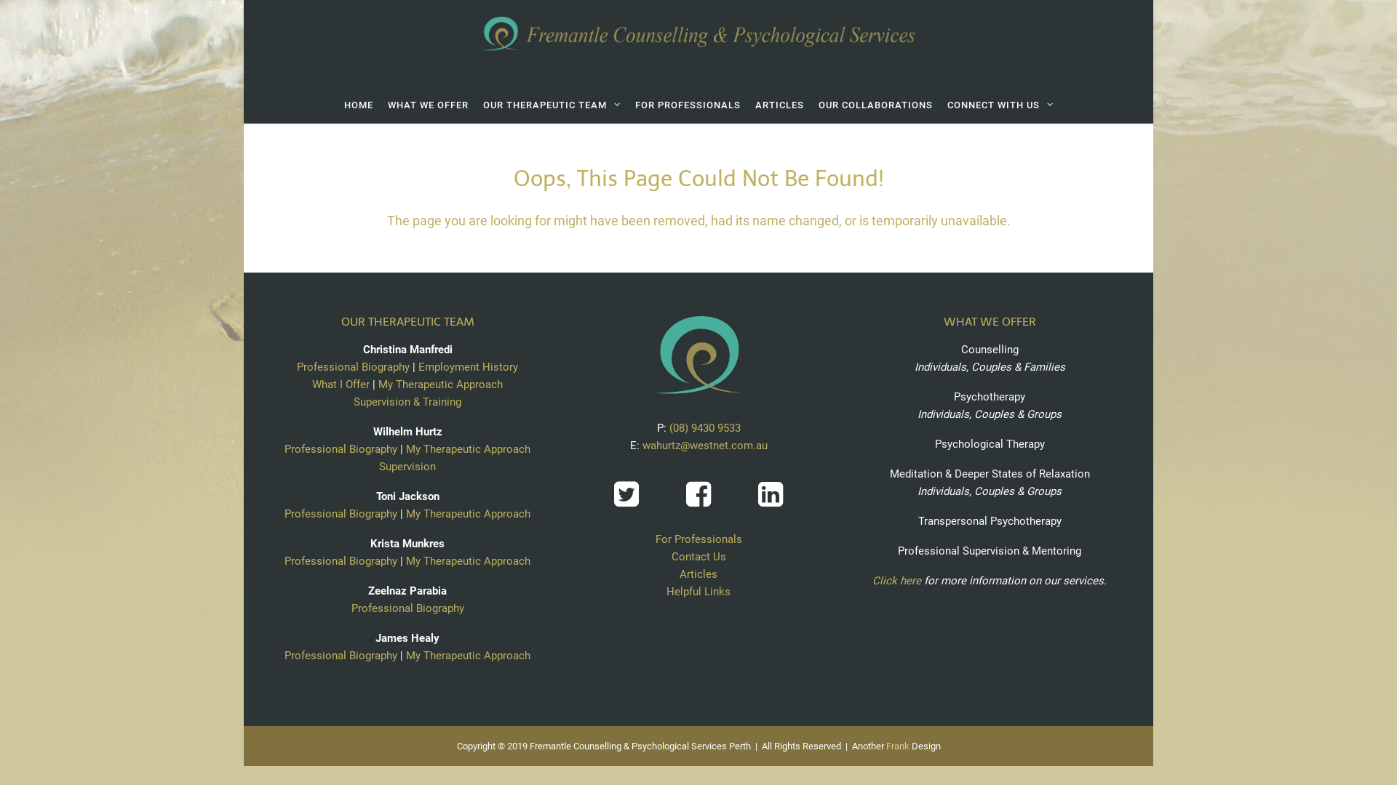  What do you see at coordinates (1000, 105) in the screenshot?
I see `CONNECT WITH US` at bounding box center [1000, 105].